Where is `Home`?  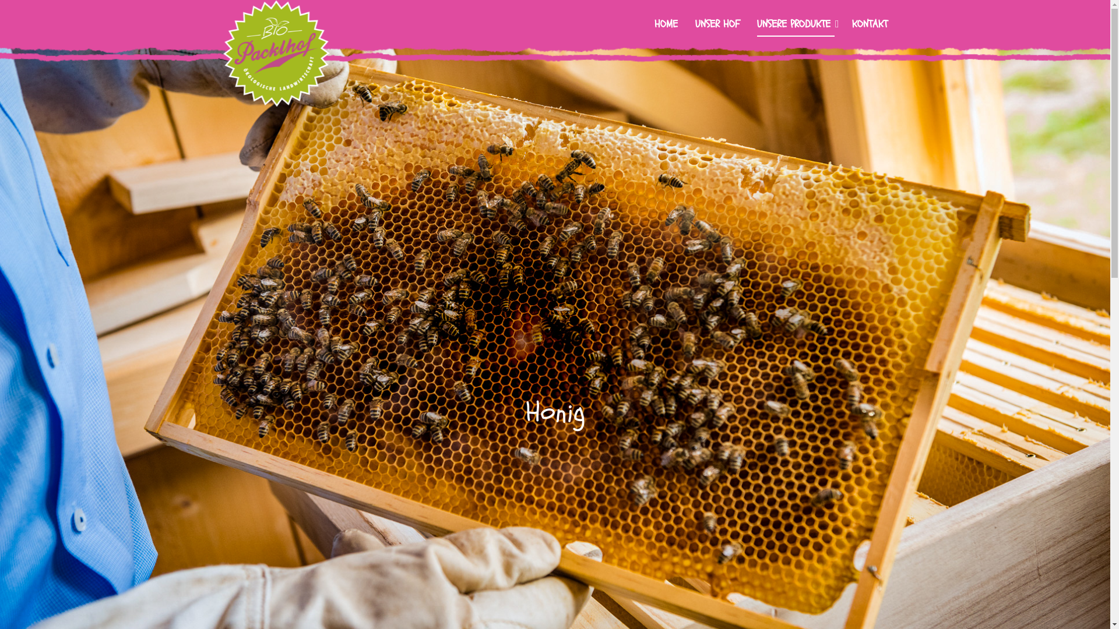
Home is located at coordinates (276, 54).